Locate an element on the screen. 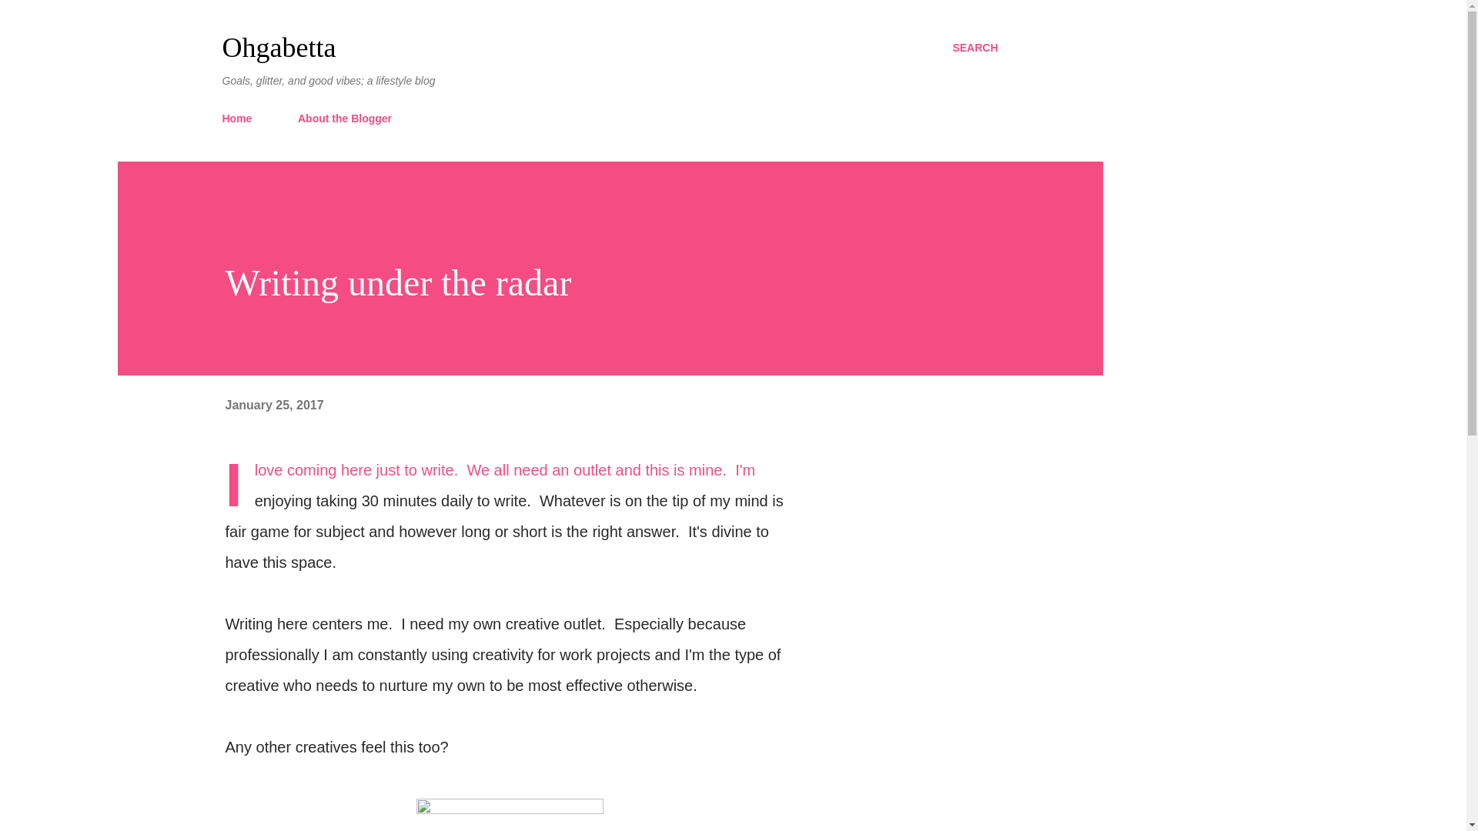 Image resolution: width=1478 pixels, height=831 pixels. About the Blogger is located at coordinates (344, 118).